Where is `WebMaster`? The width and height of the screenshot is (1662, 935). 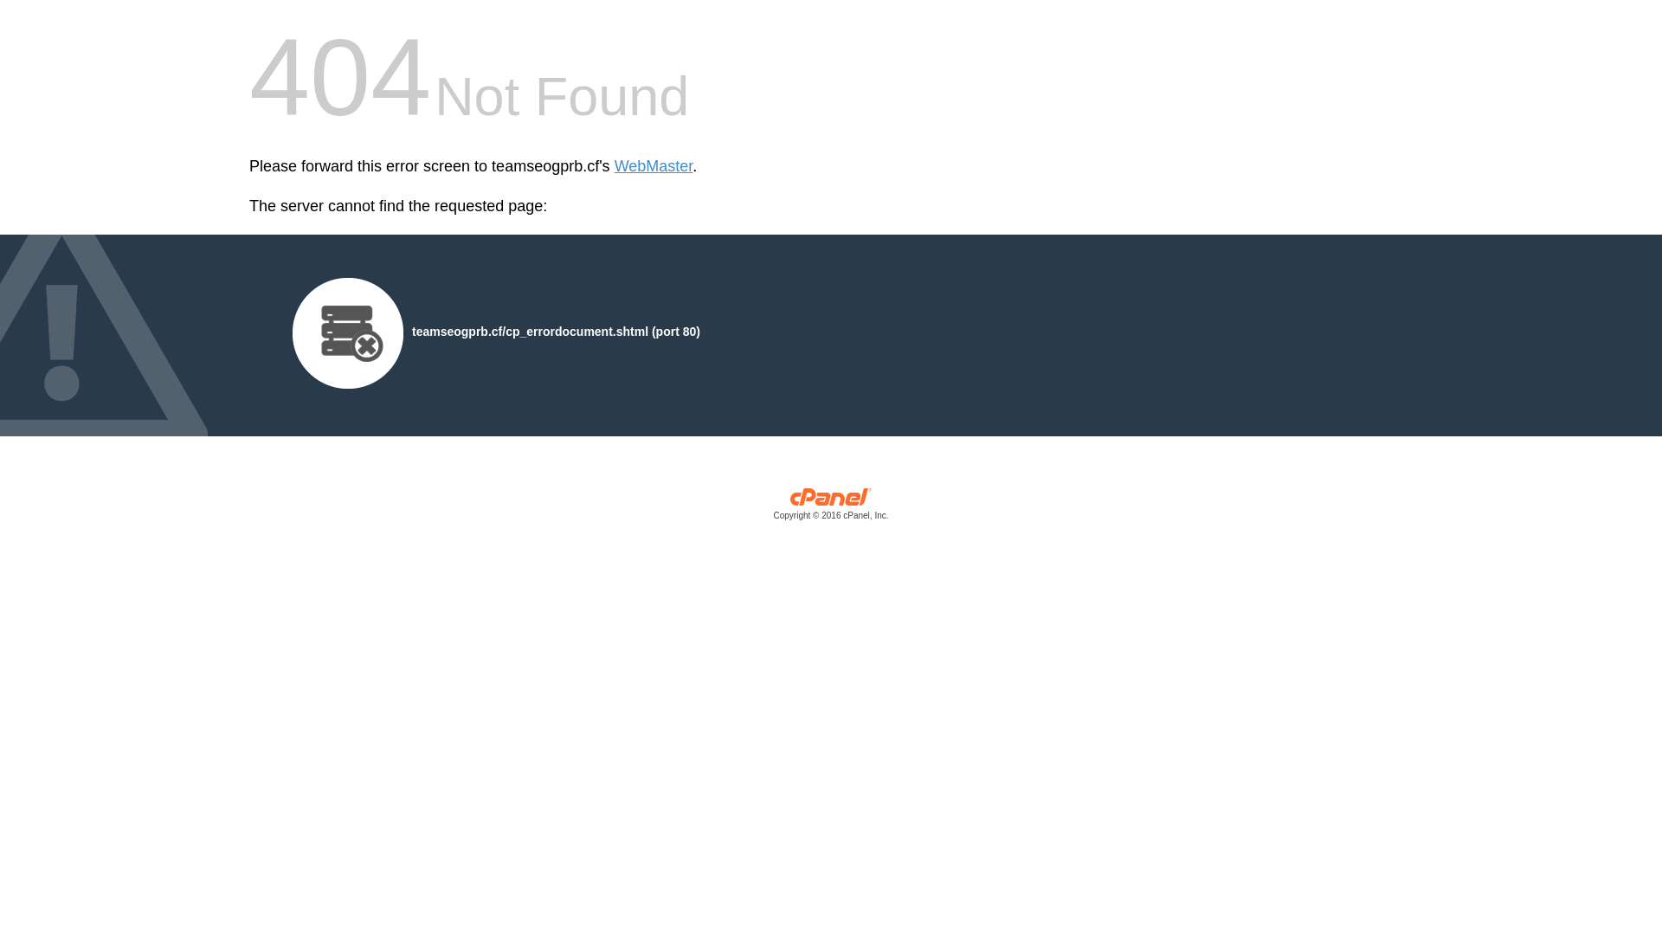
WebMaster is located at coordinates (654, 166).